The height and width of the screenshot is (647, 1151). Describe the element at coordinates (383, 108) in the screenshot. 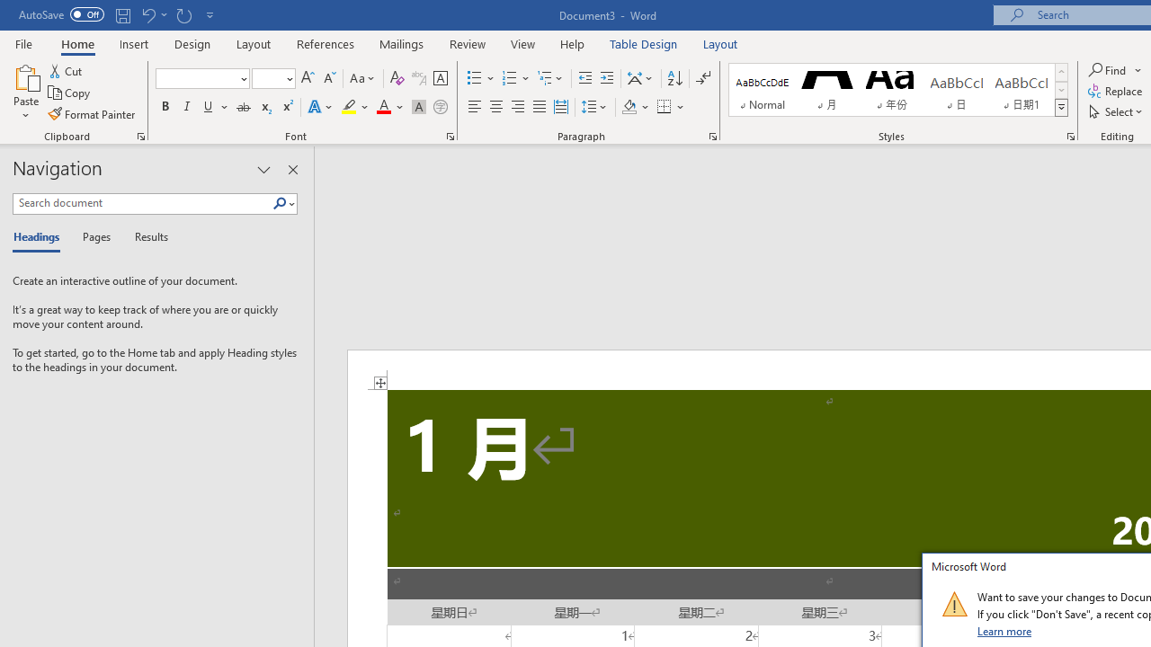

I see `Font Color RGB(255, 0, 0)` at that location.